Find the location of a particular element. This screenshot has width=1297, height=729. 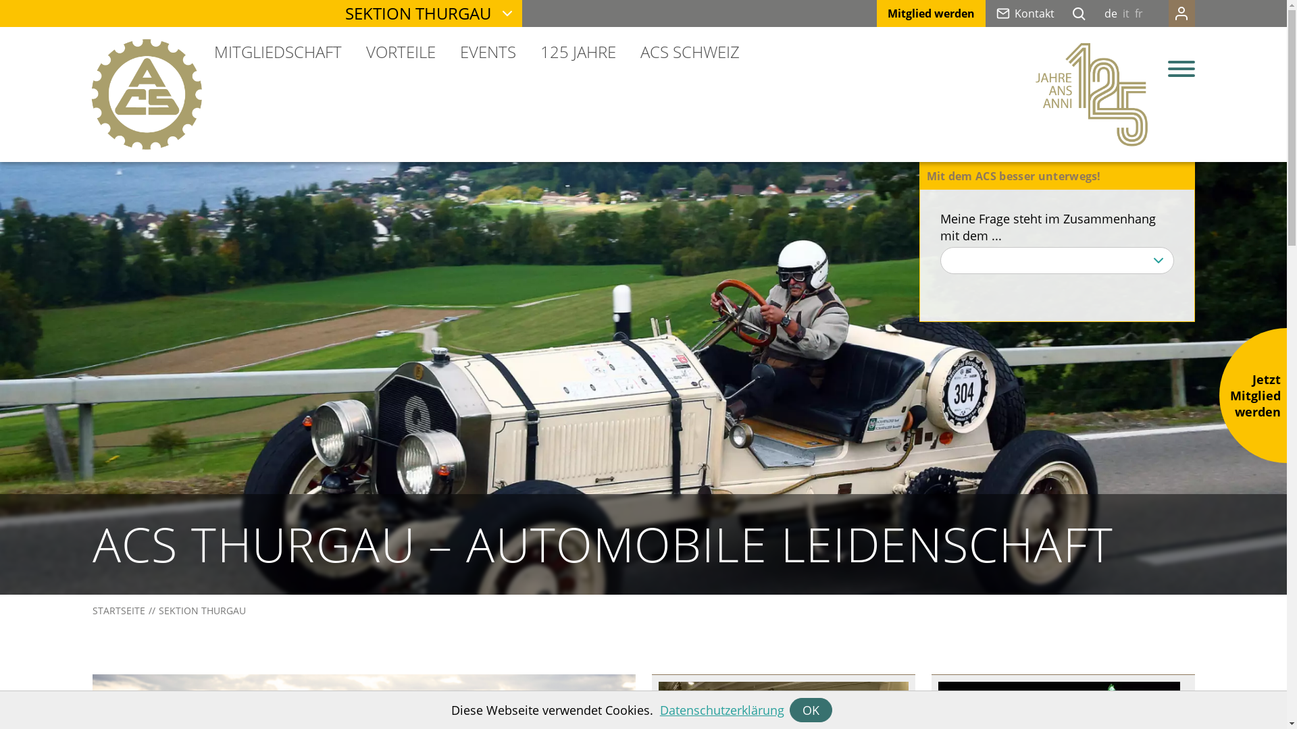

MITGLIEDSCHAFT is located at coordinates (284, 53).